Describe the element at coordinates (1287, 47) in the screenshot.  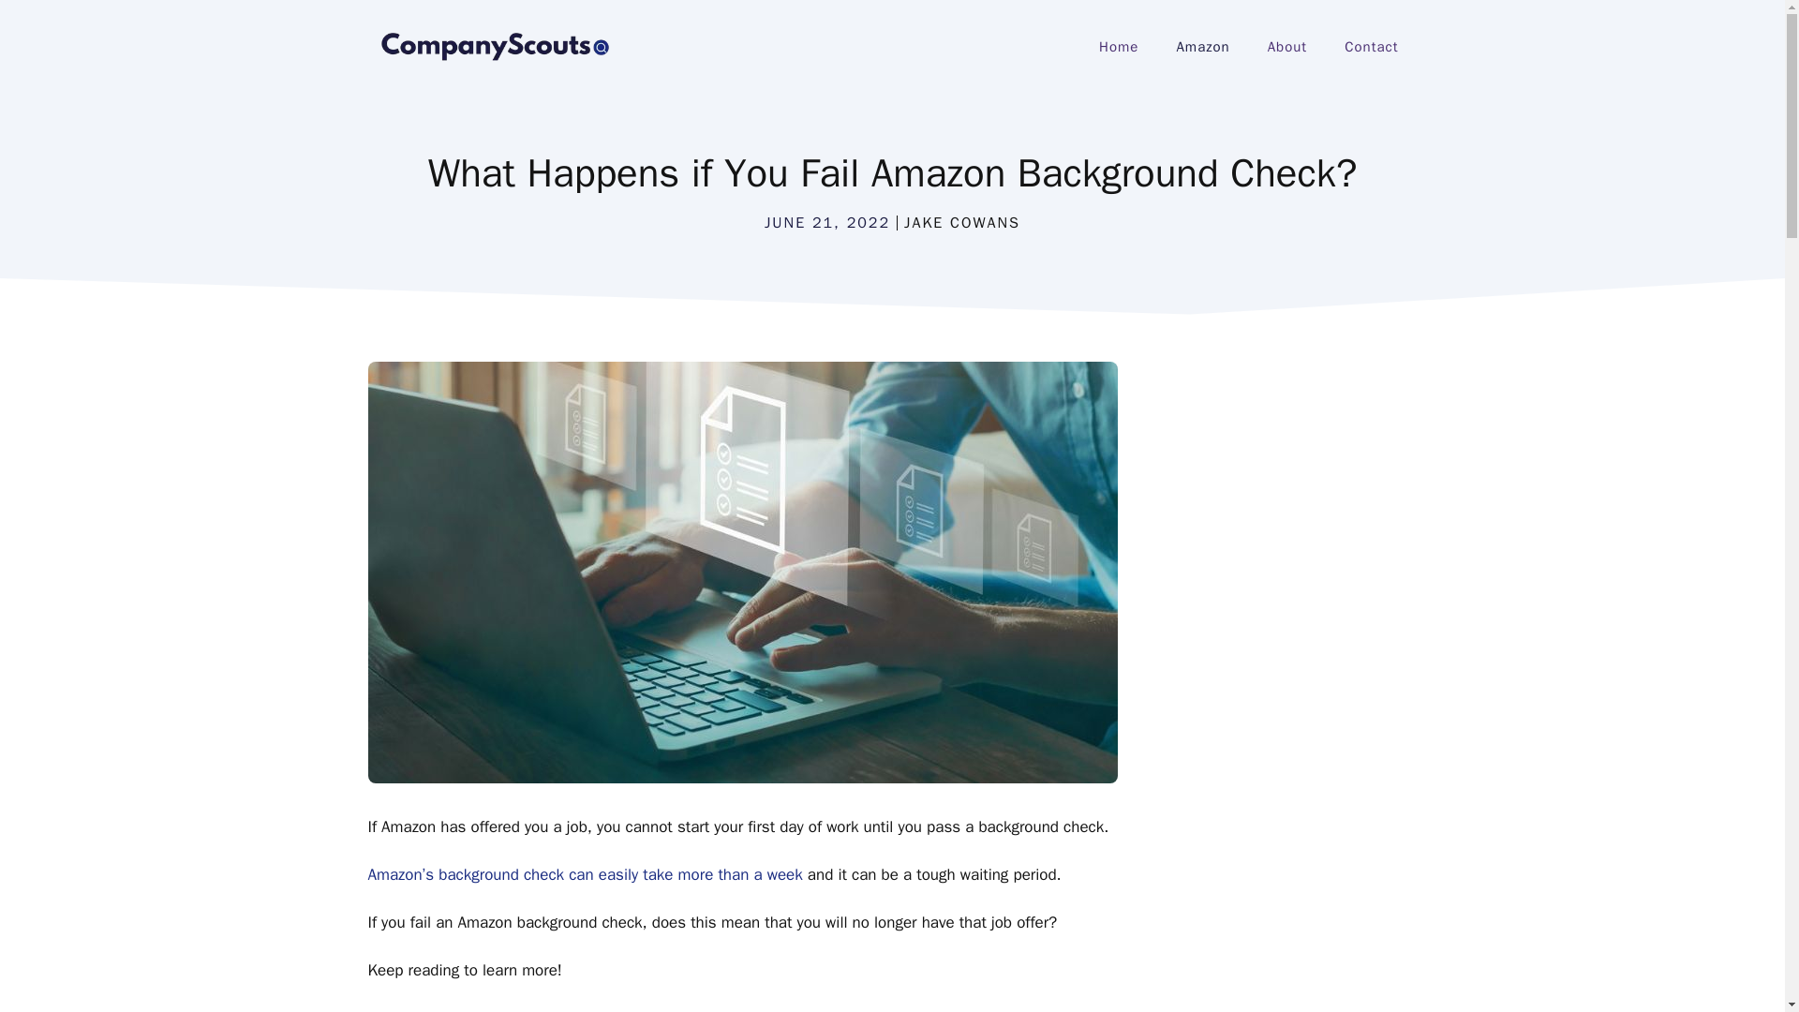
I see `About` at that location.